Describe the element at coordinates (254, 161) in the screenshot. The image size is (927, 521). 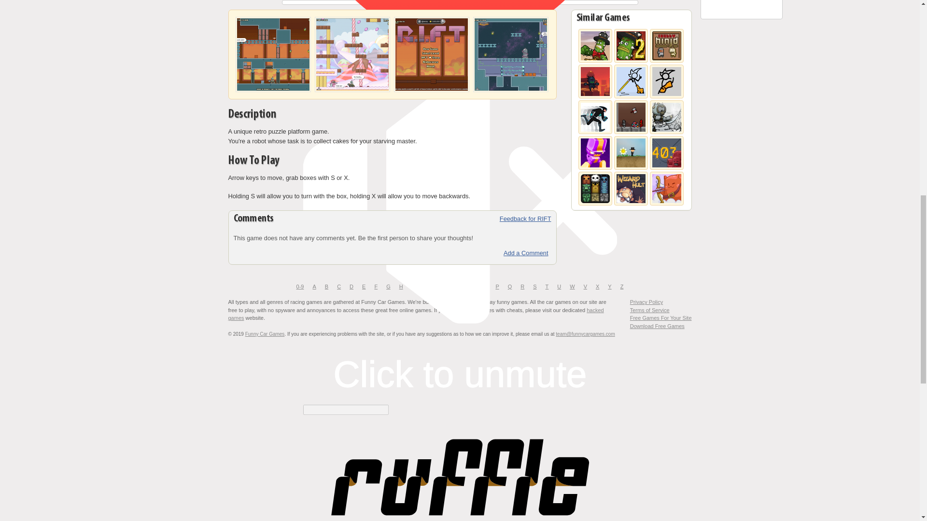
I see `How To Play` at that location.